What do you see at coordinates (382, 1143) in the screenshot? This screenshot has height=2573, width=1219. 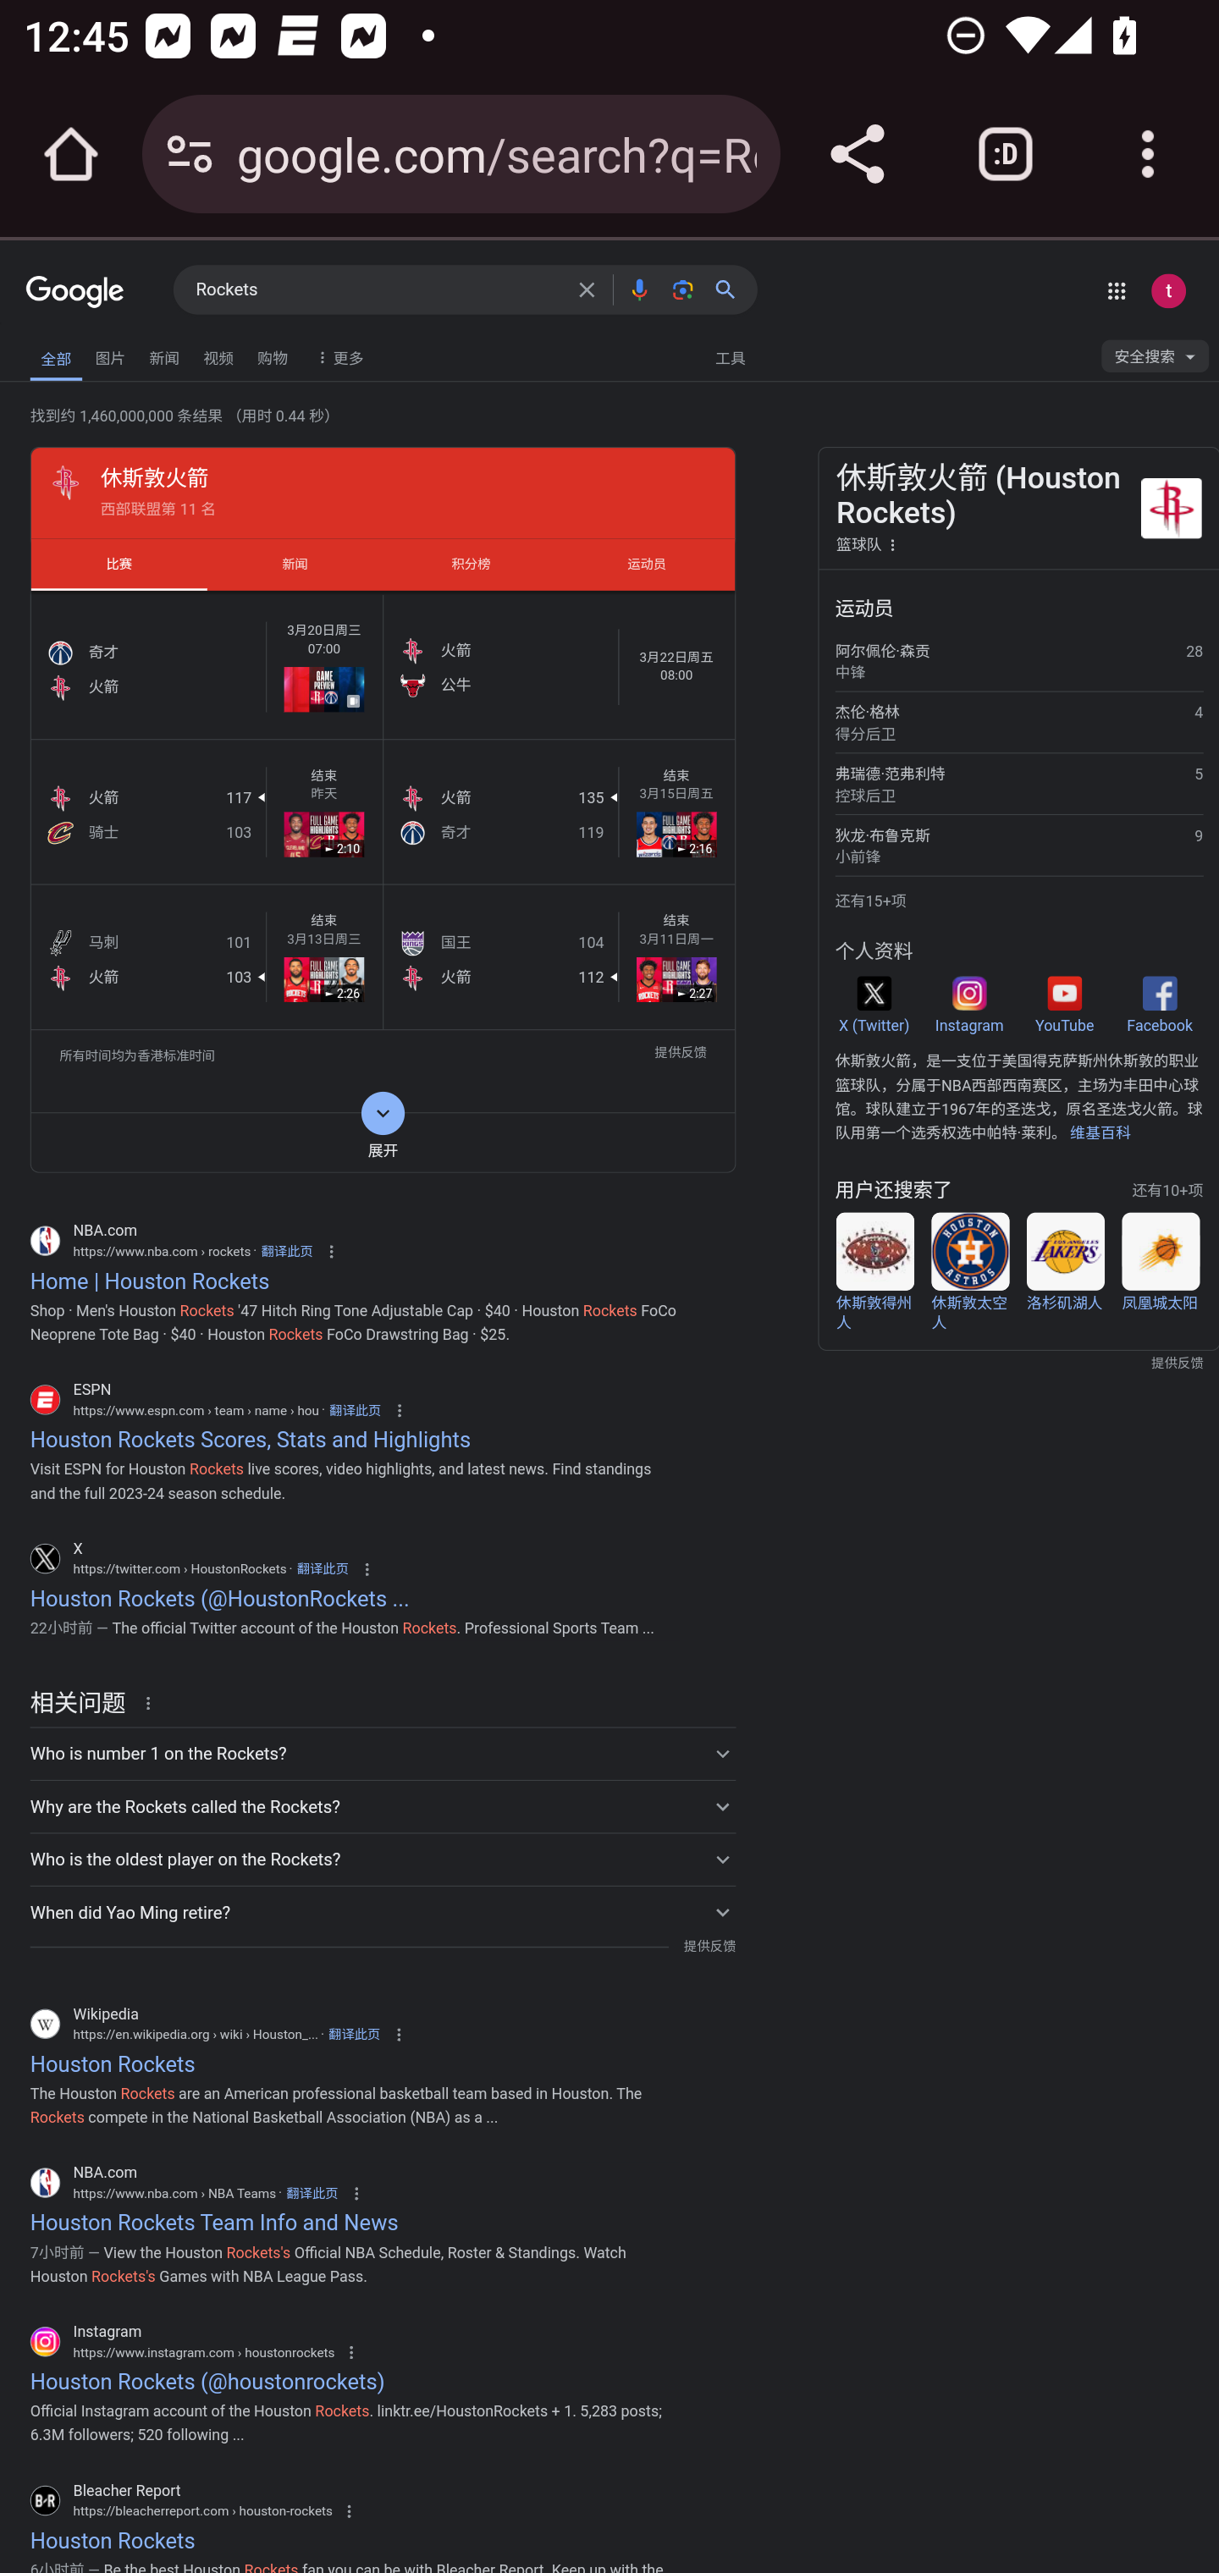 I see `展开` at bounding box center [382, 1143].